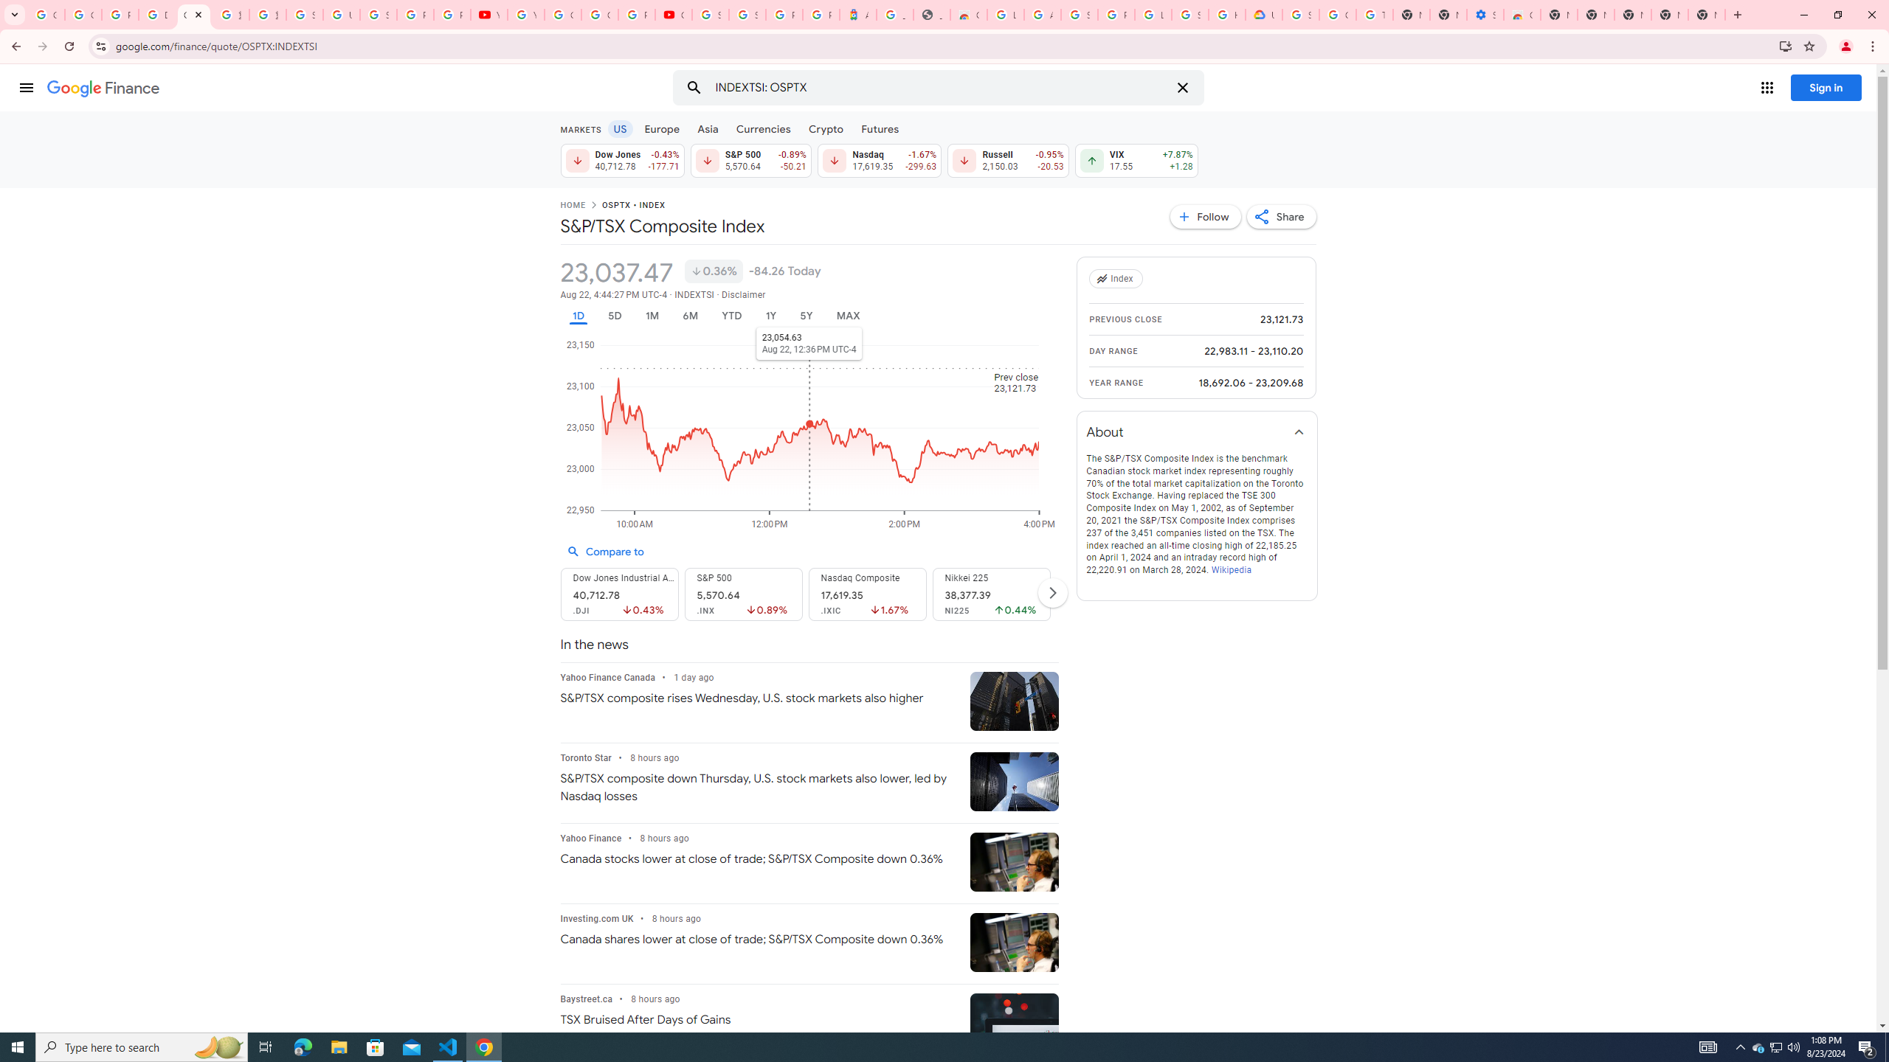 The height and width of the screenshot is (1062, 1889). Describe the element at coordinates (1300, 15) in the screenshot. I see `Sign in - Google Accounts` at that location.